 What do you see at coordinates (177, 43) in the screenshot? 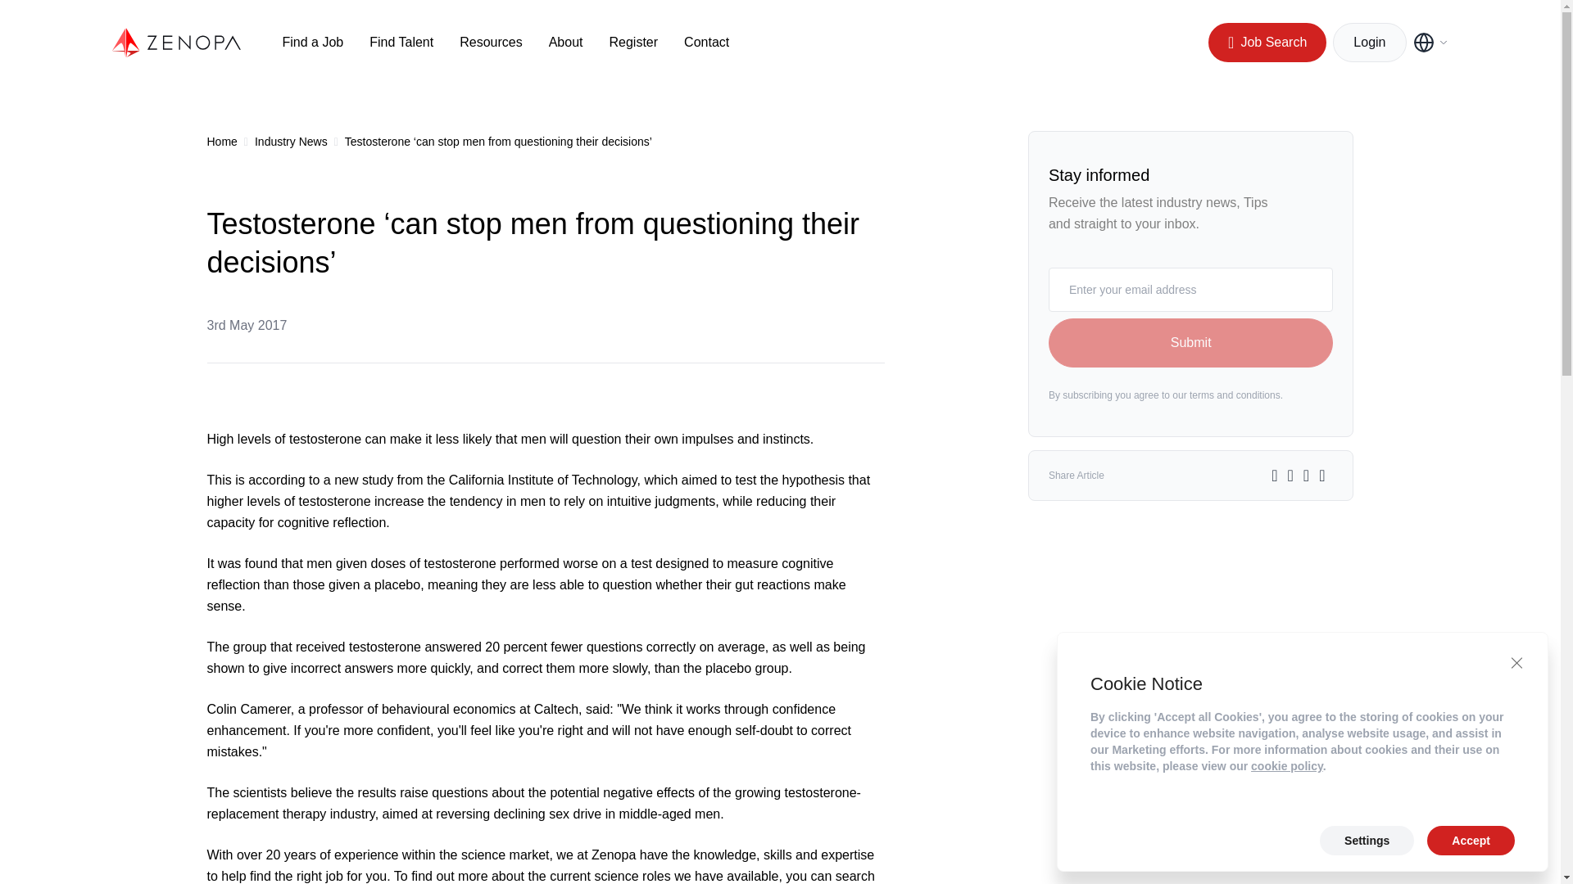
I see `Zenopa` at bounding box center [177, 43].